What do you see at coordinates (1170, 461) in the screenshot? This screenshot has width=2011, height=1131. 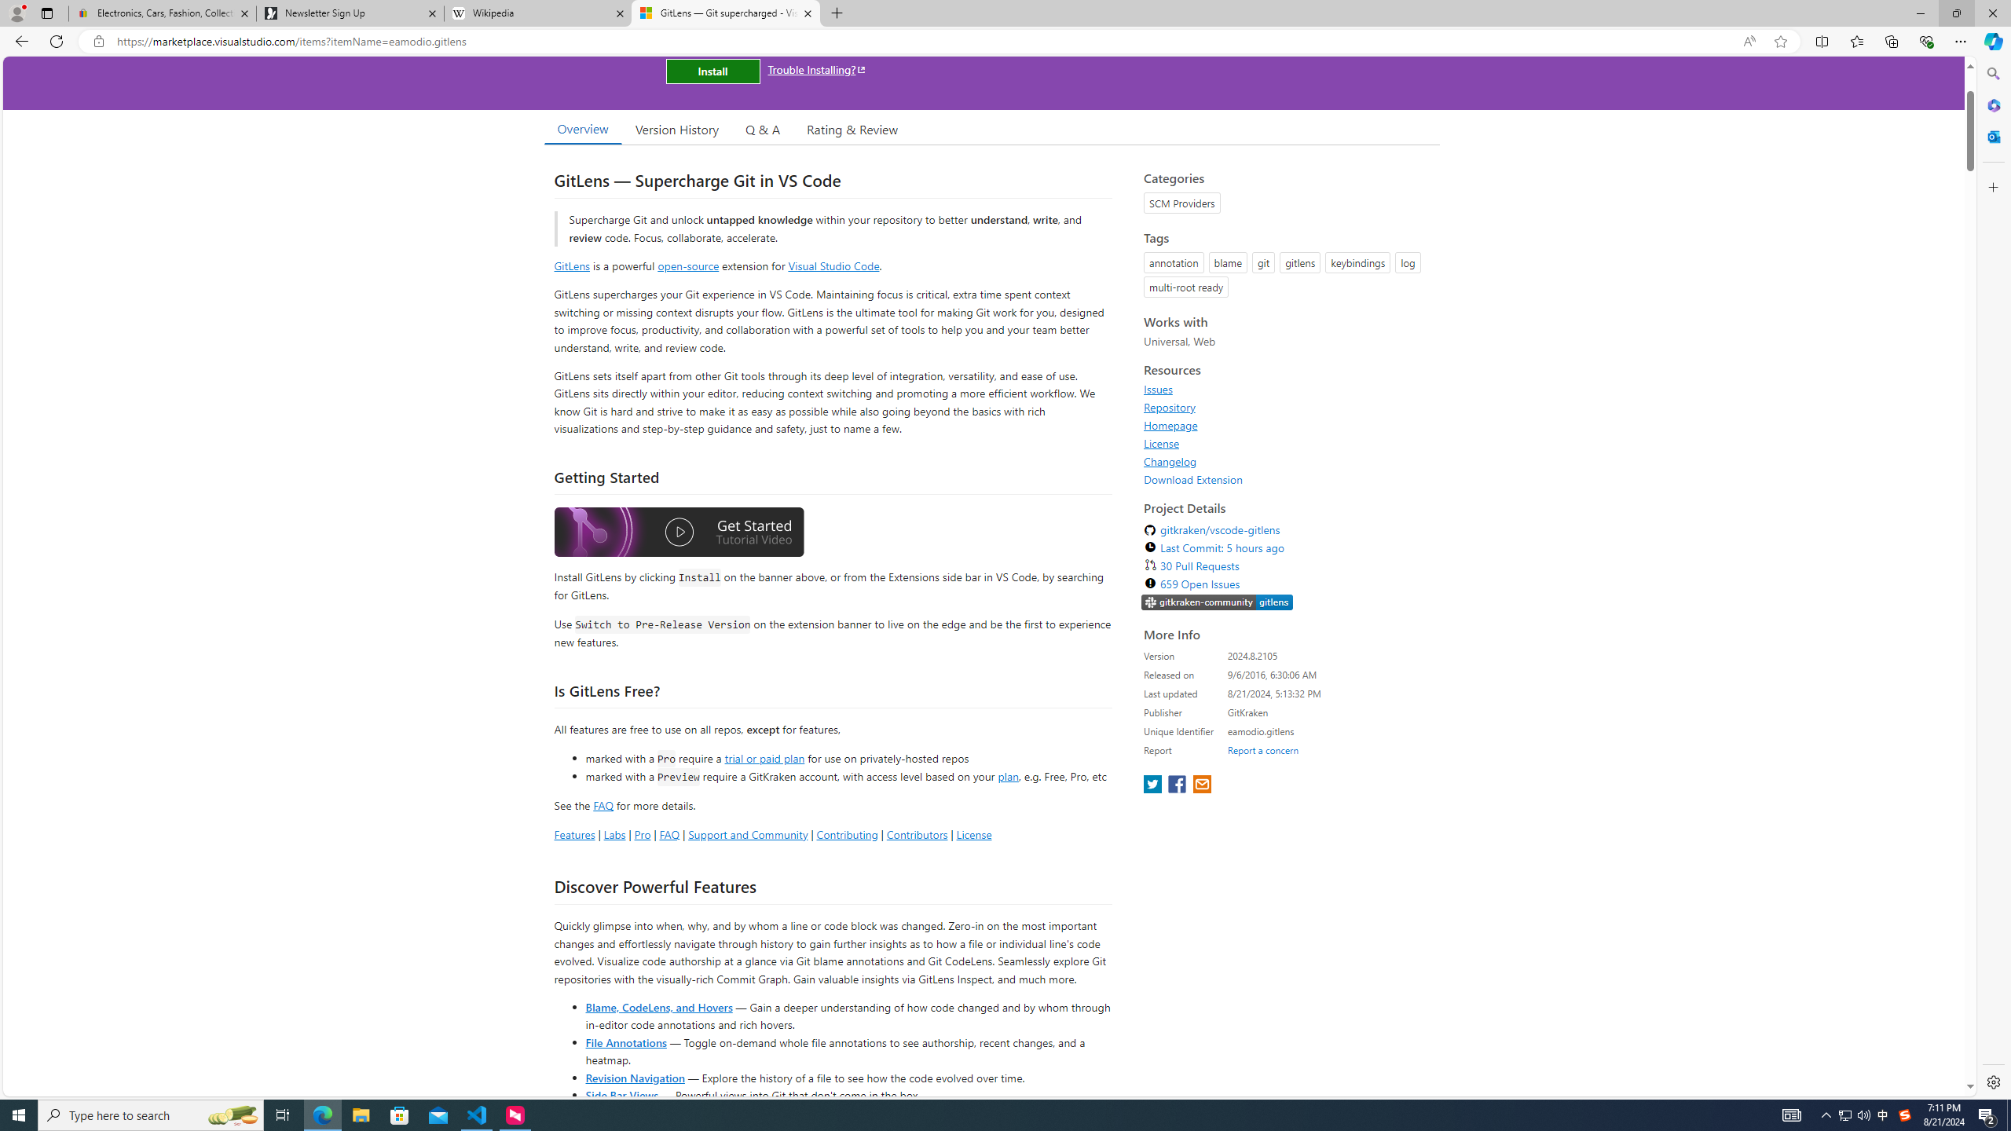 I see `Changelog` at bounding box center [1170, 461].